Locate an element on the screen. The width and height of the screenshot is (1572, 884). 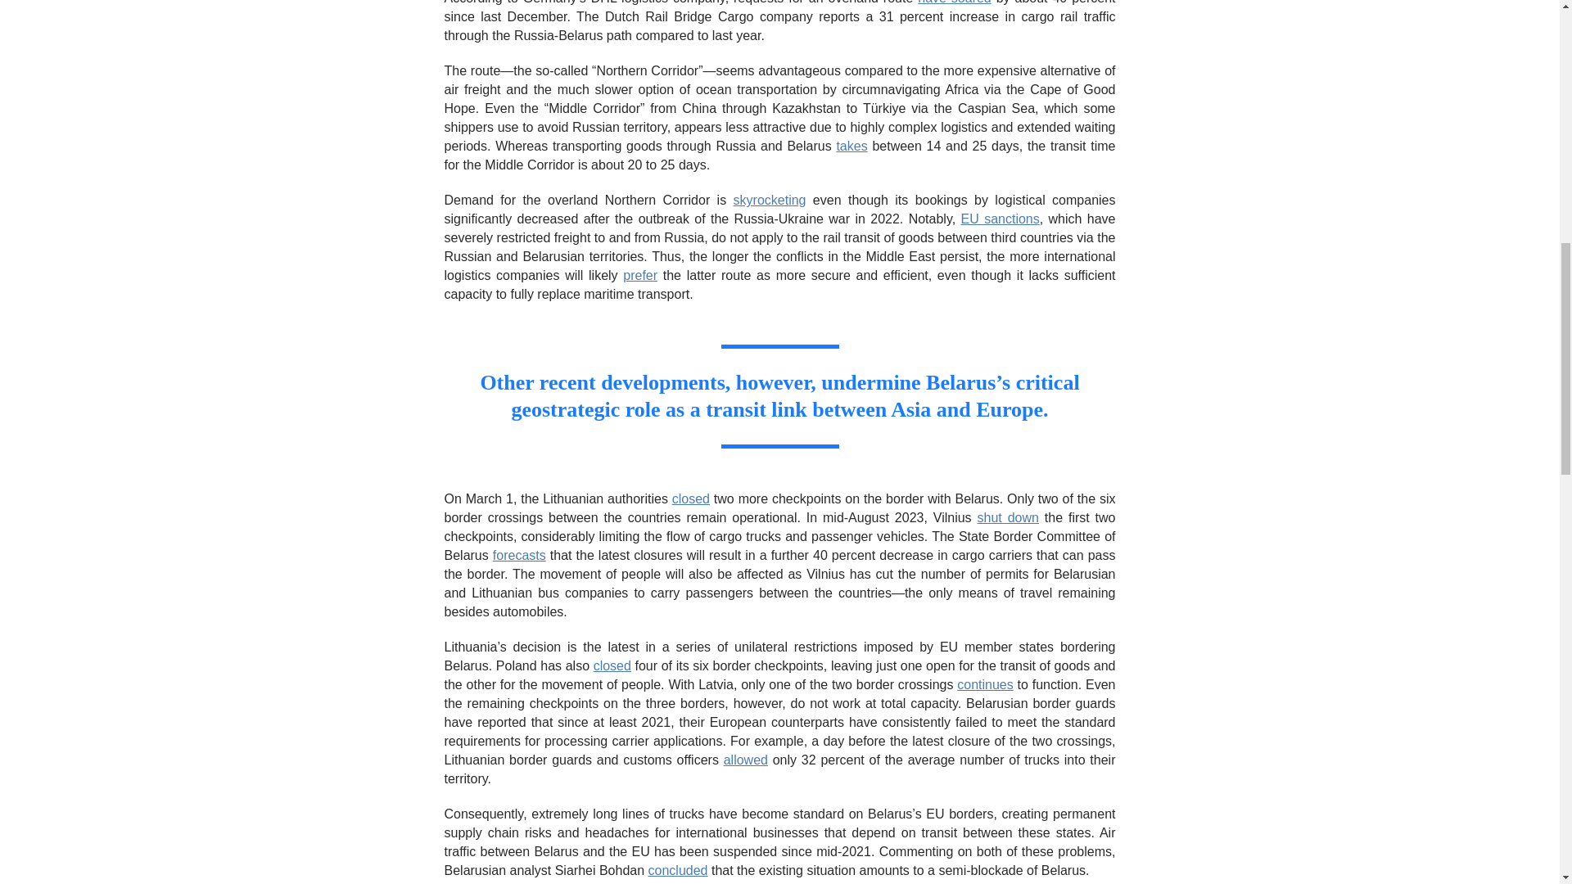
takes is located at coordinates (851, 146).